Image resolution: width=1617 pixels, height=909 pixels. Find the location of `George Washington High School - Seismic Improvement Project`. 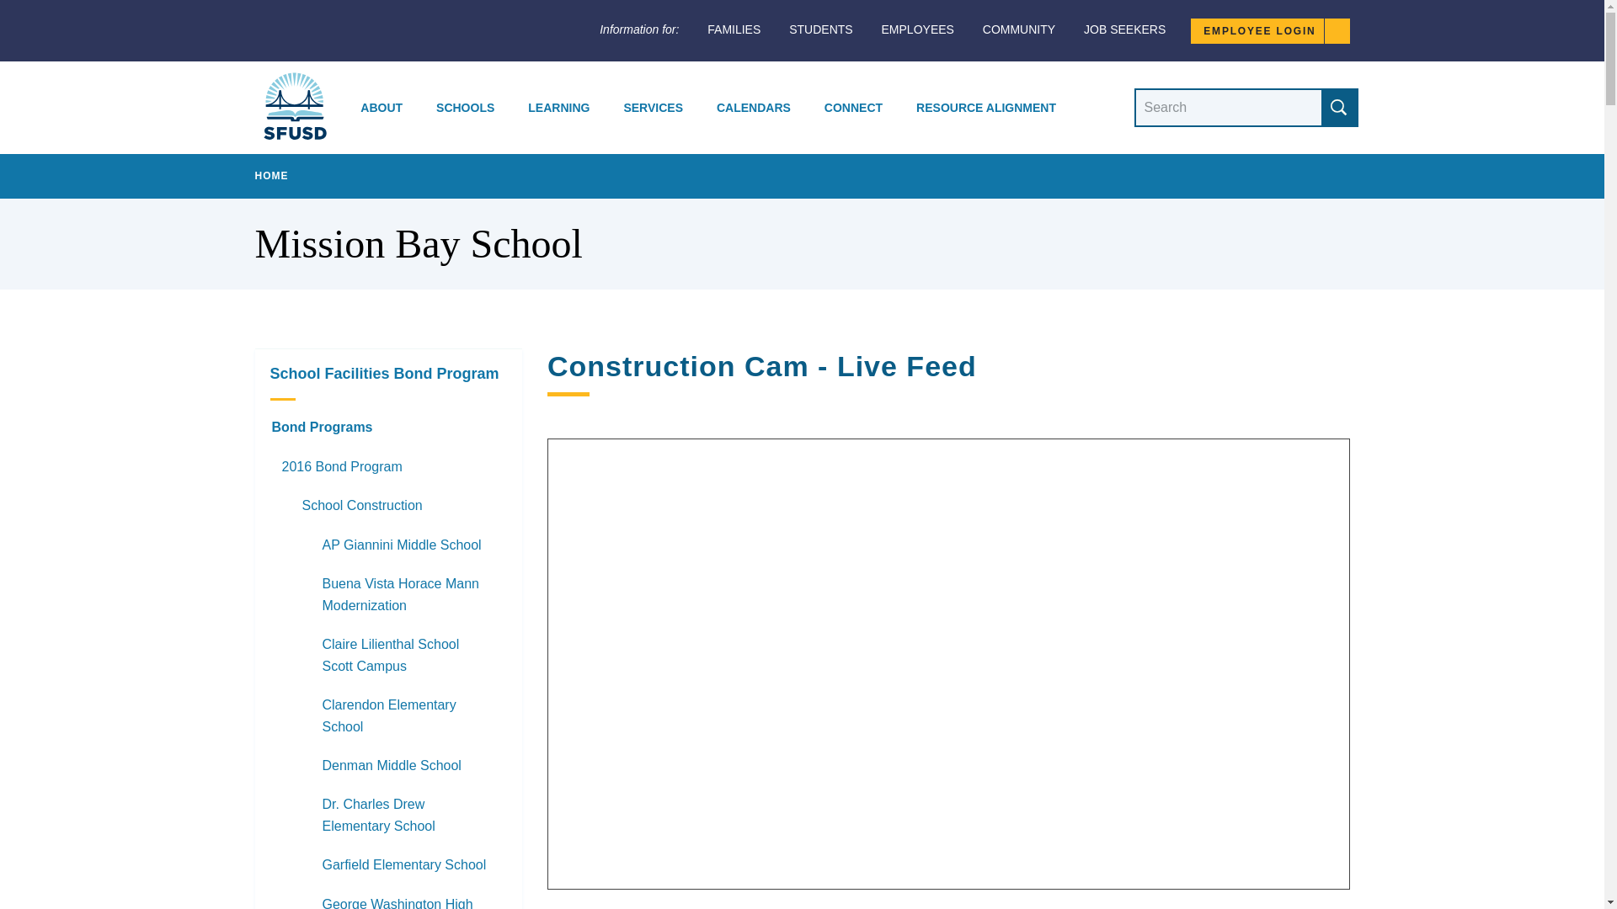

George Washington High School - Seismic Improvement Project is located at coordinates (387, 896).